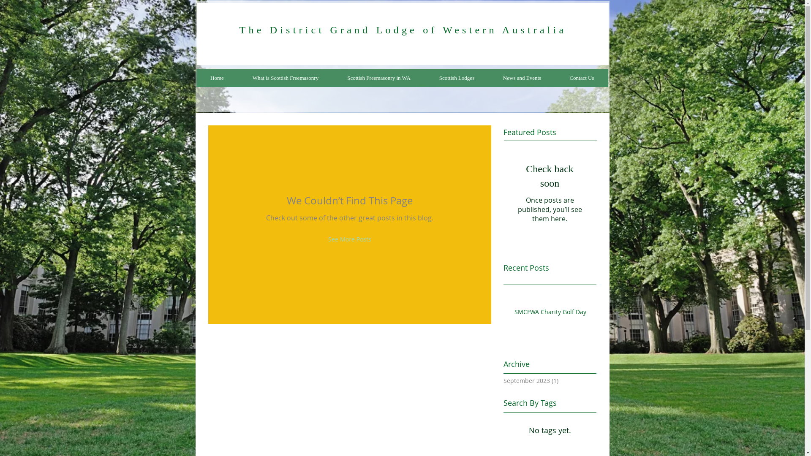 This screenshot has width=811, height=456. Describe the element at coordinates (349, 239) in the screenshot. I see `See More Posts` at that location.